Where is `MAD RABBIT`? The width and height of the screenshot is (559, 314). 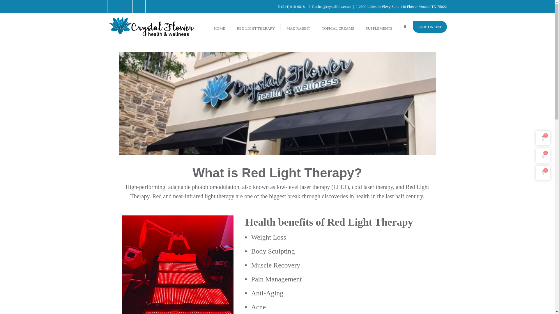
MAD RABBIT is located at coordinates (298, 27).